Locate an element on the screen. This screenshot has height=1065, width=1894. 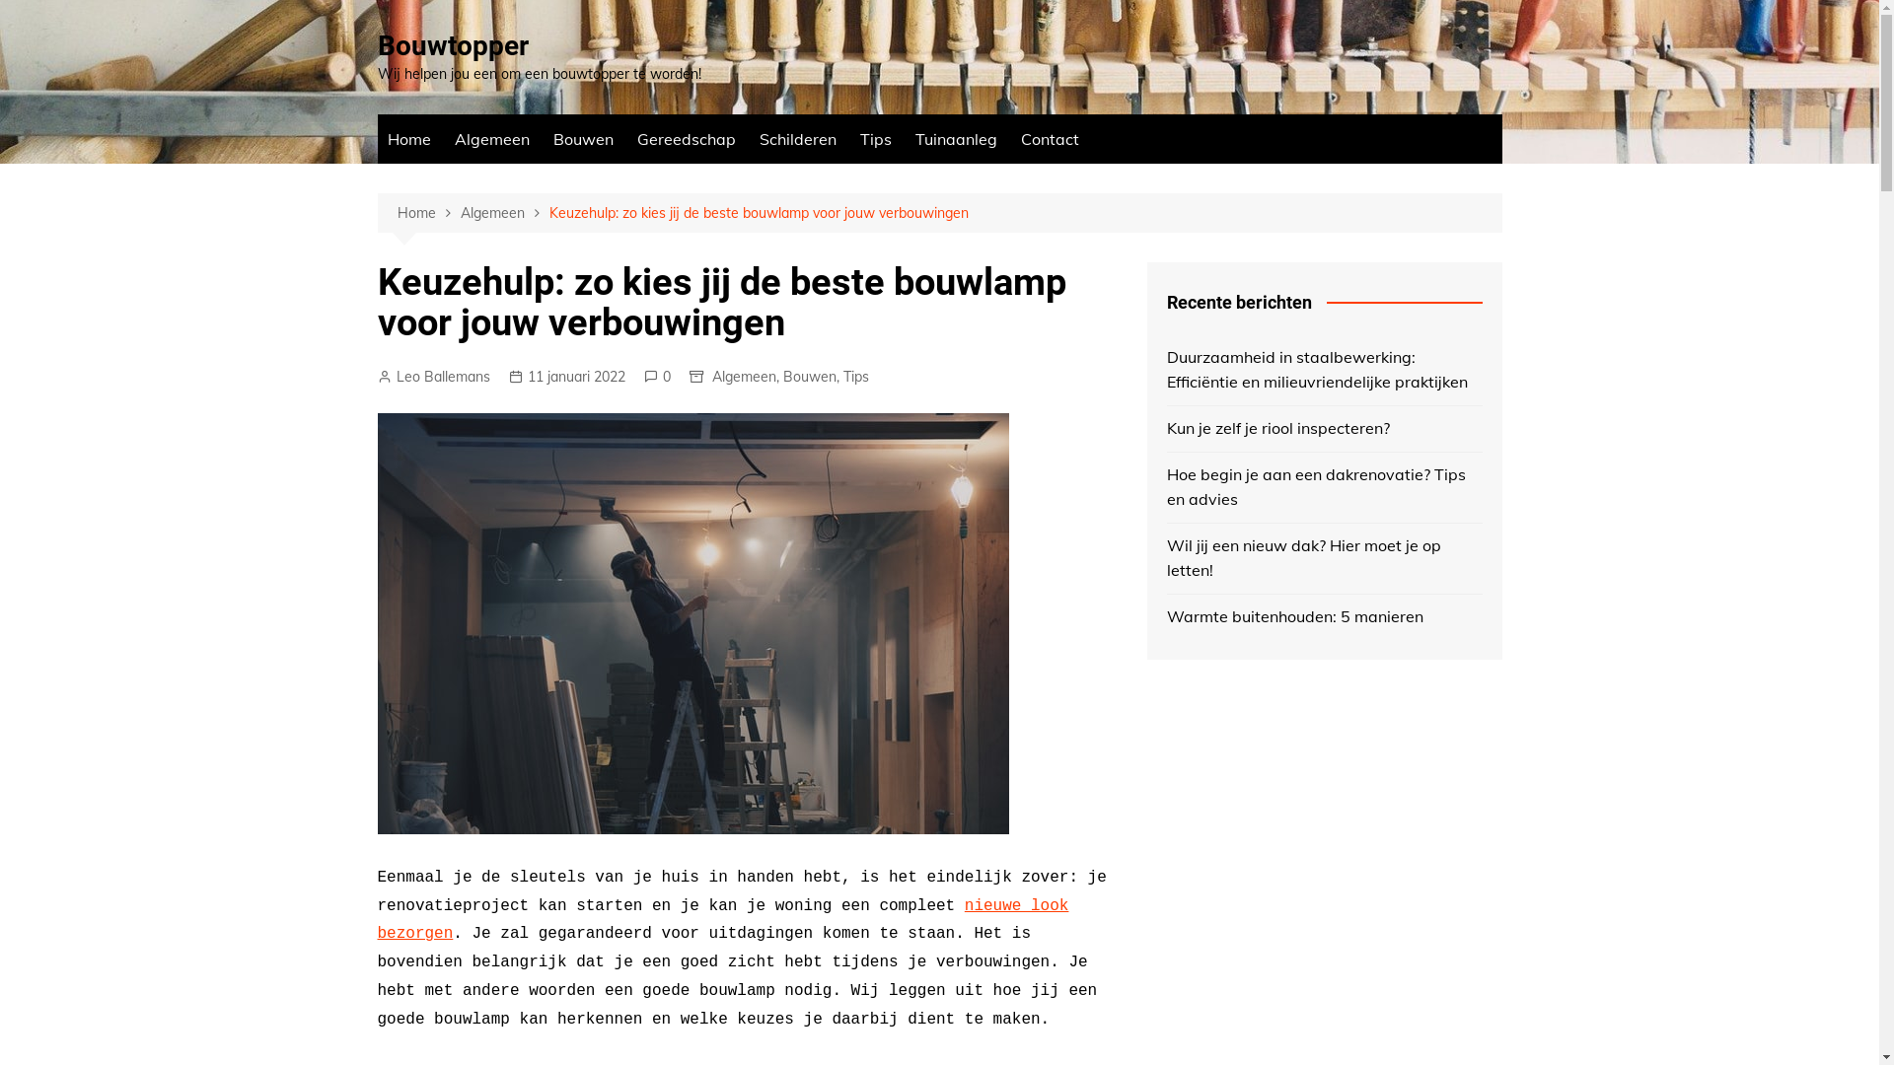
0 is located at coordinates (657, 377).